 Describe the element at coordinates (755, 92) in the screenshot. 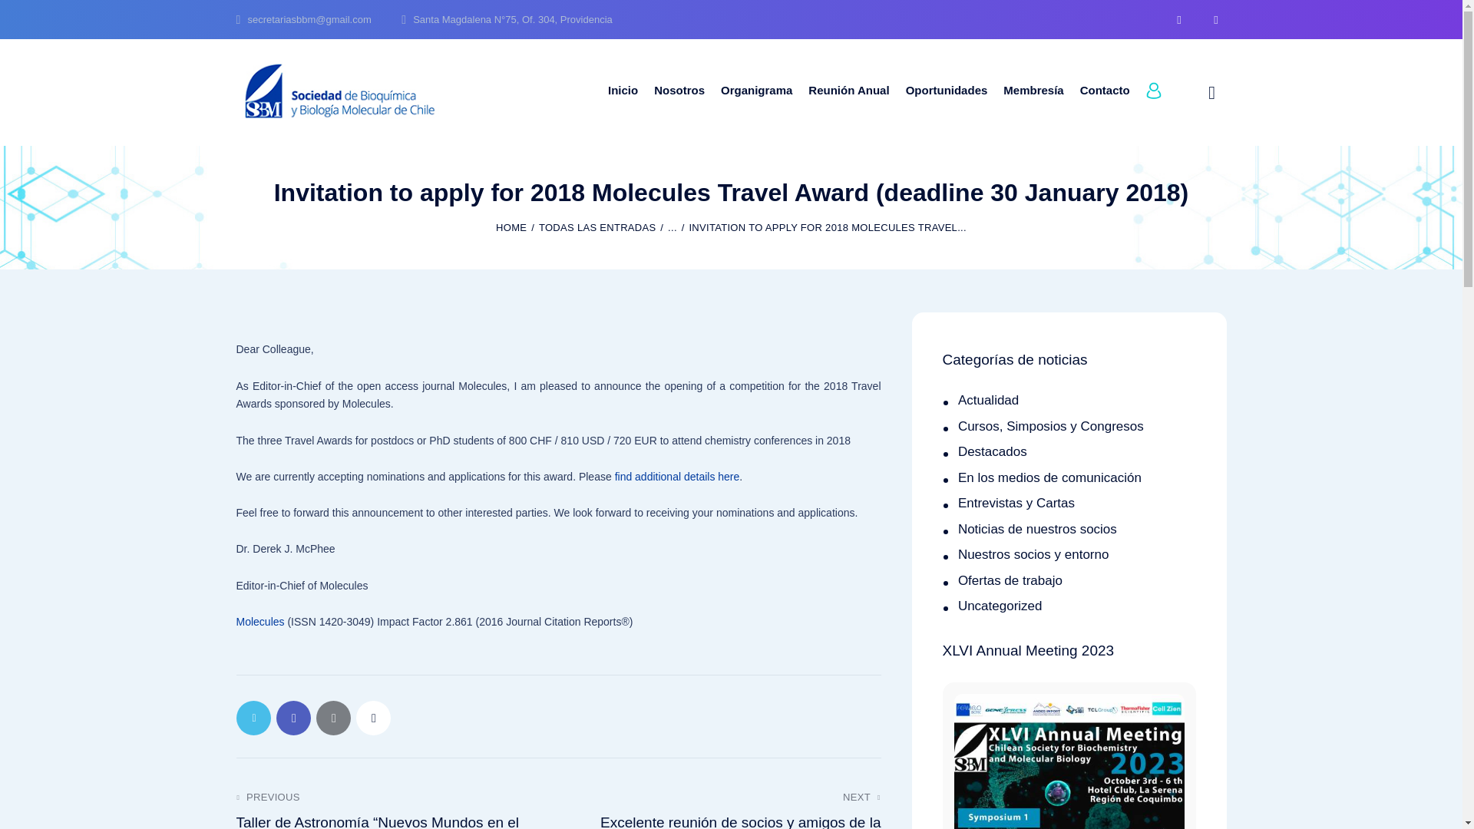

I see `Organigrama` at that location.